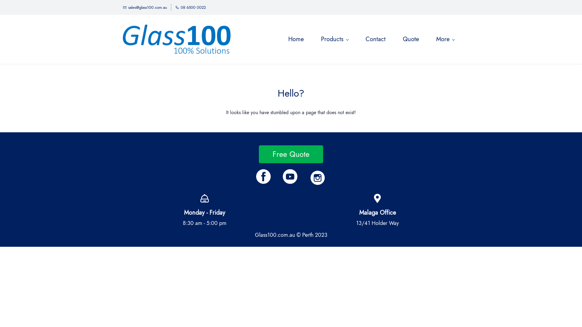 The image size is (582, 327). Describe the element at coordinates (335, 39) in the screenshot. I see `Products` at that location.